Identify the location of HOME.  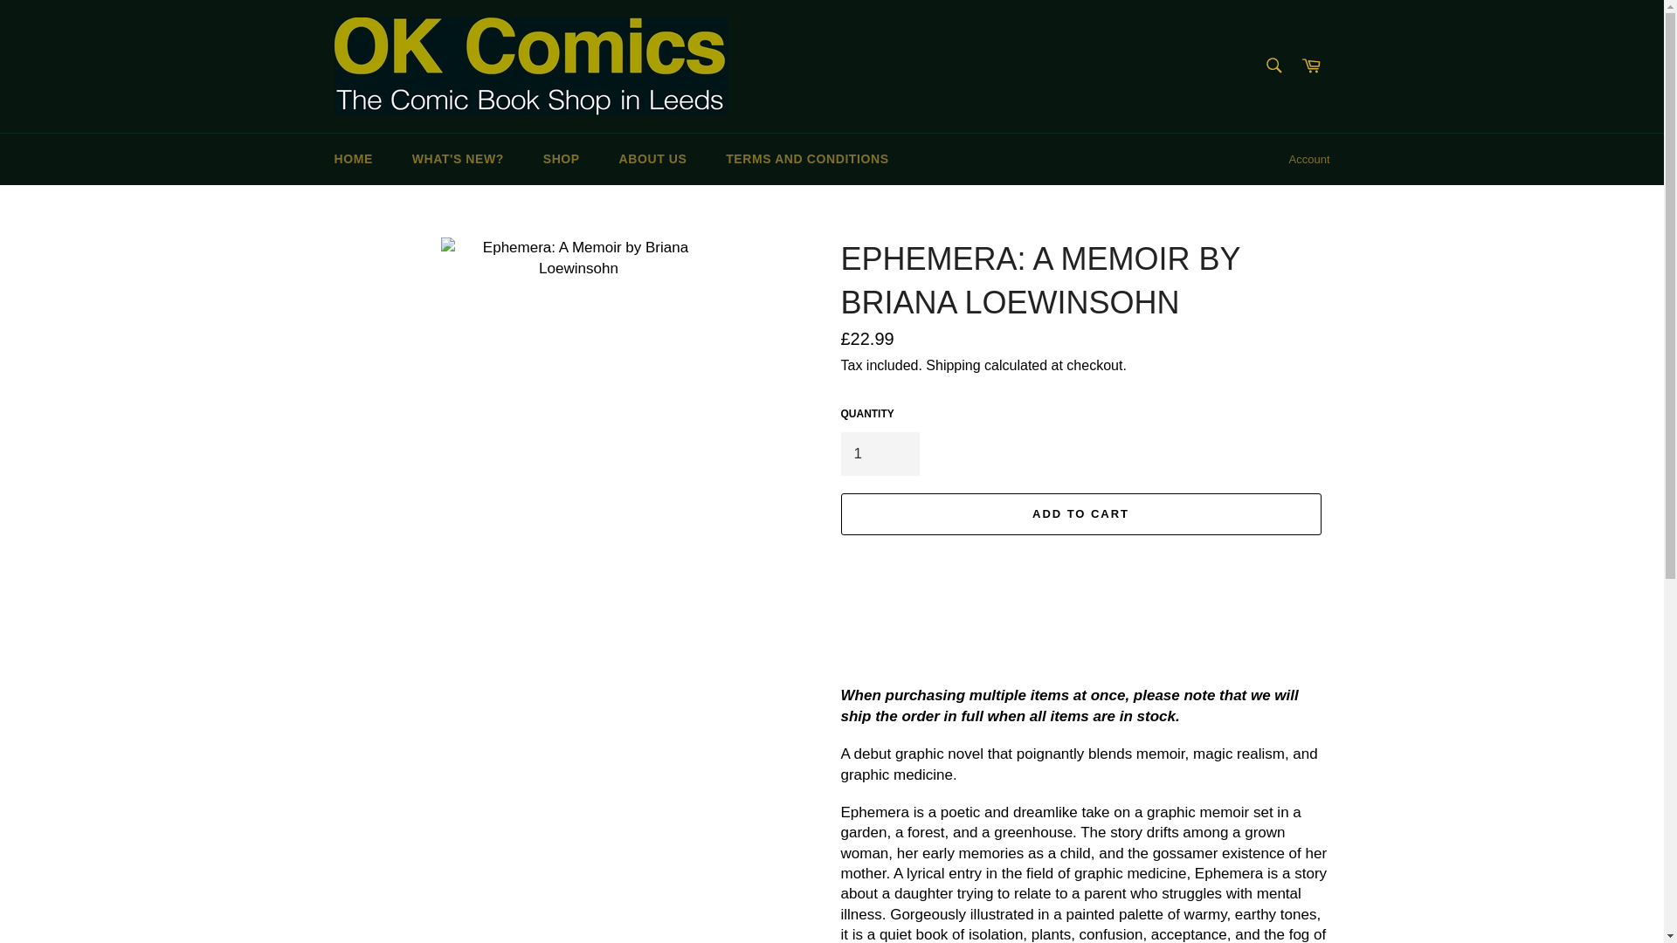
(353, 159).